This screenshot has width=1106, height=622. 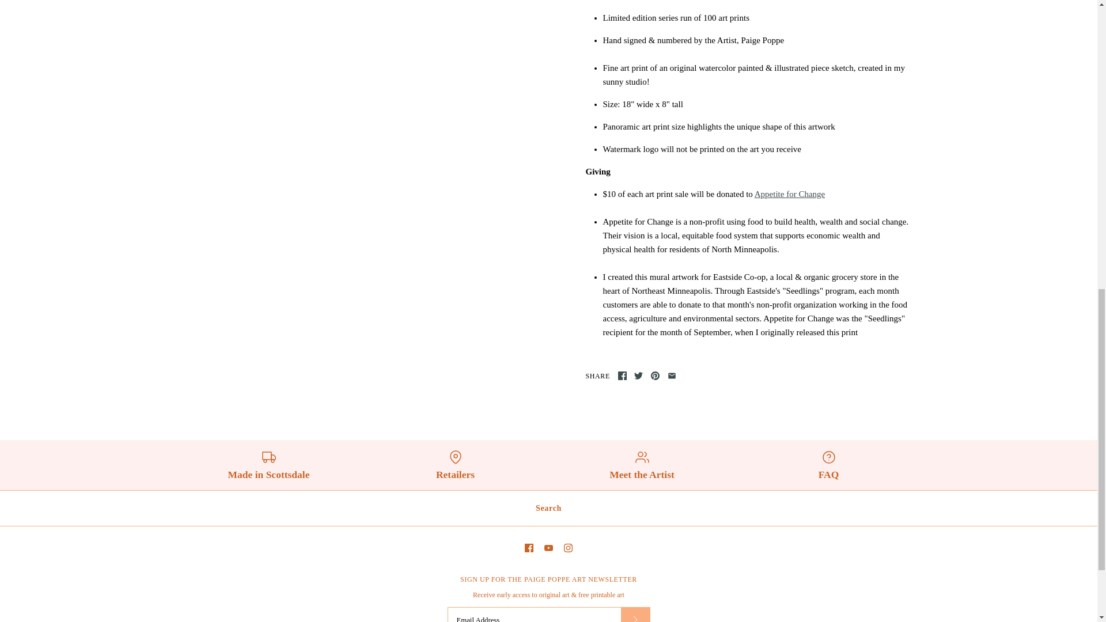 I want to click on Twitter, so click(x=638, y=376).